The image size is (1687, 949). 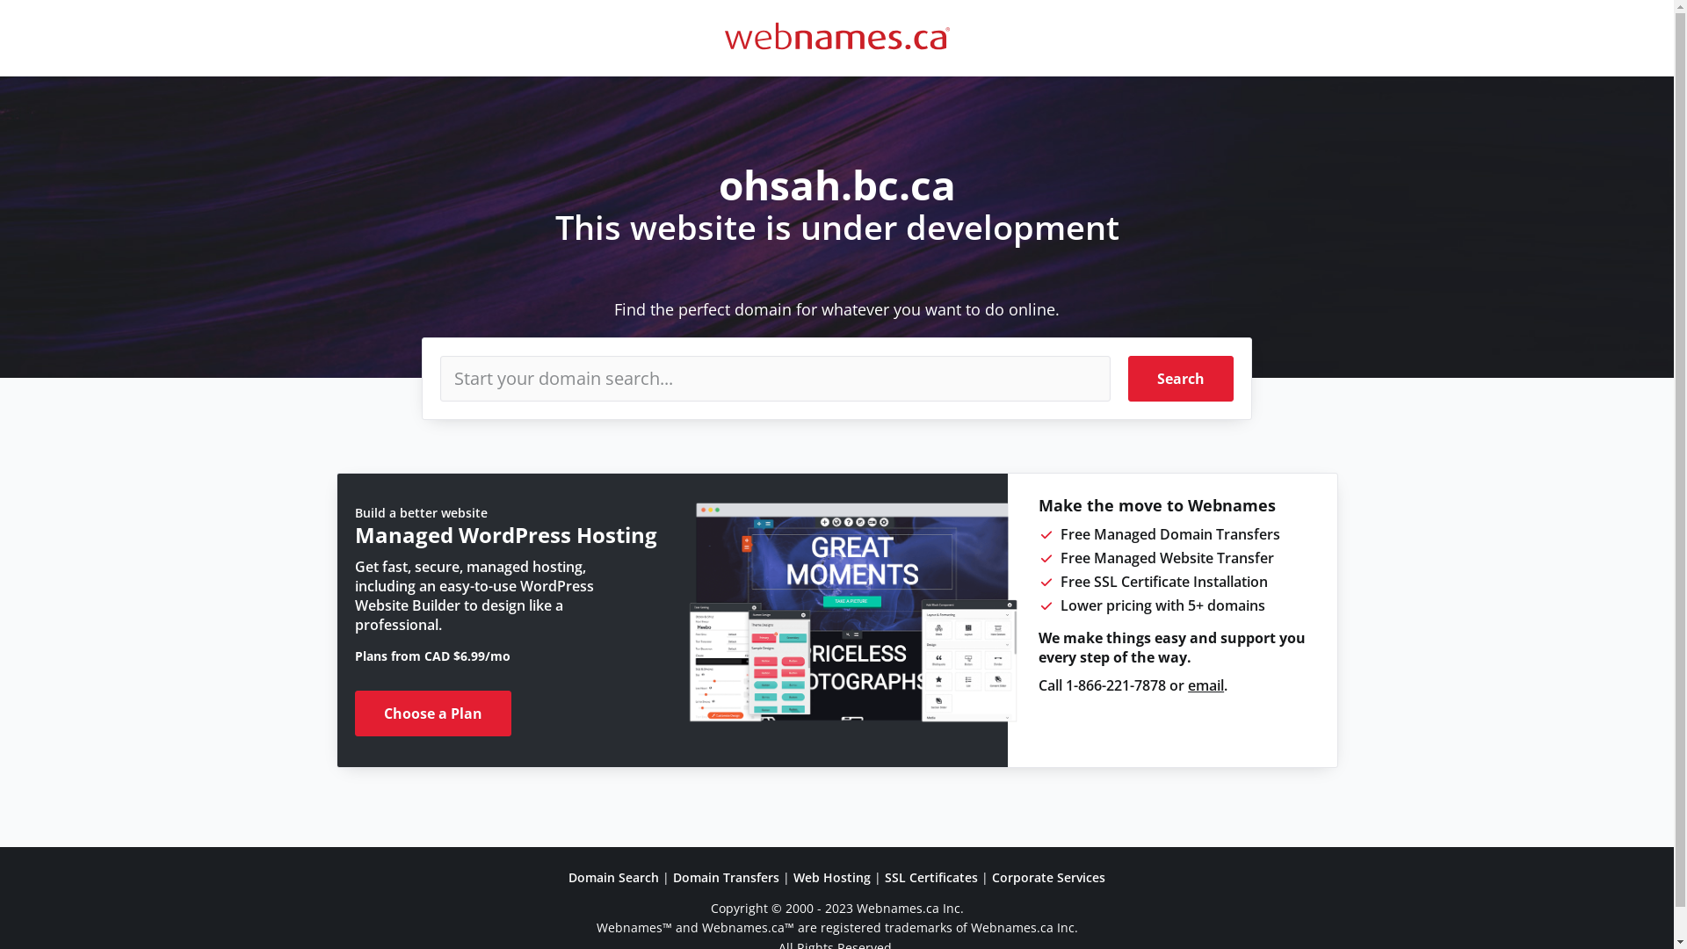 I want to click on Web Hosting, so click(x=832, y=877).